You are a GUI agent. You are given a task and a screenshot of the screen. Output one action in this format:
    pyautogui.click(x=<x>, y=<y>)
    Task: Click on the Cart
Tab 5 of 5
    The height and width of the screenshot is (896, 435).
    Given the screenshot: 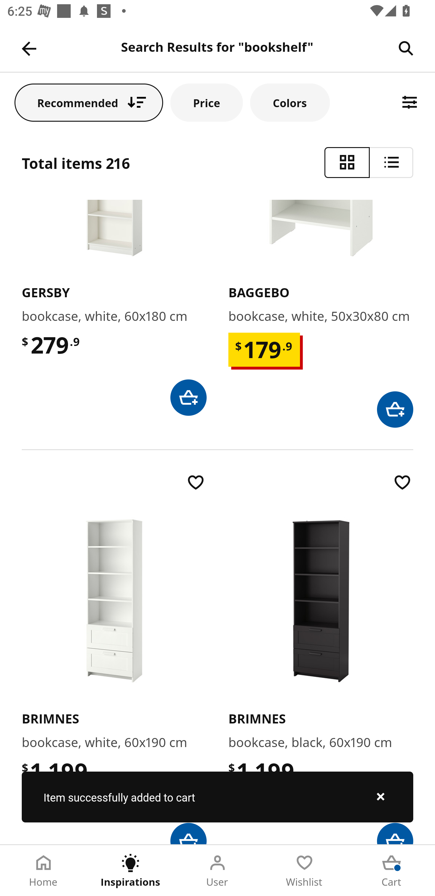 What is the action you would take?
    pyautogui.click(x=391, y=871)
    